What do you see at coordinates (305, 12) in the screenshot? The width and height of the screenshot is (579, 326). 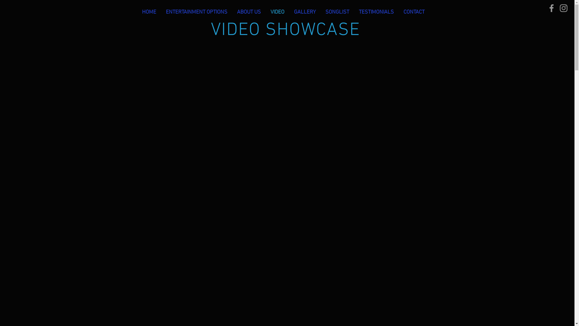 I see `GALLERY` at bounding box center [305, 12].